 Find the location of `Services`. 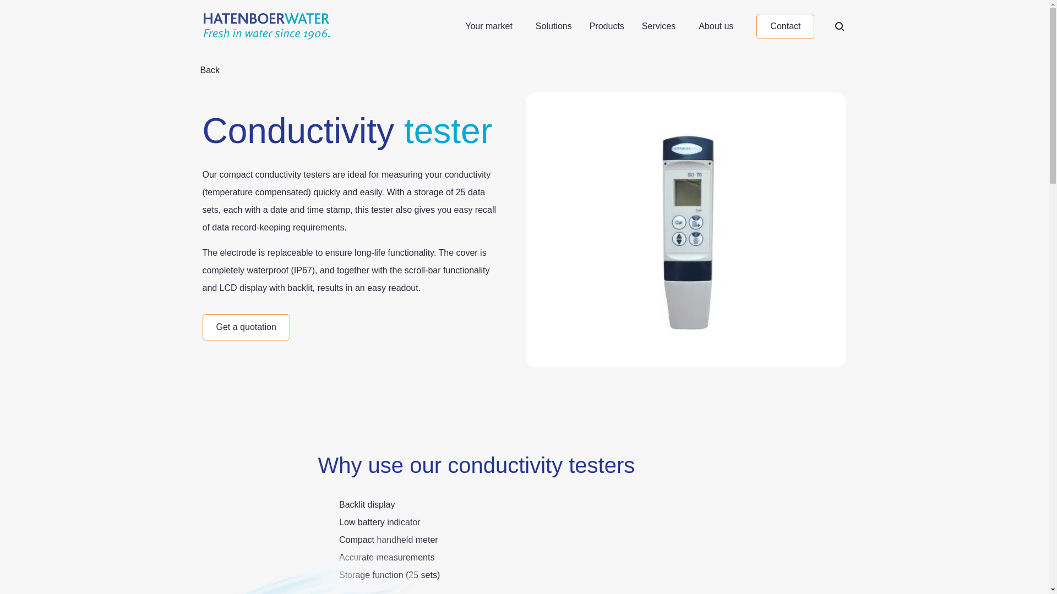

Services is located at coordinates (661, 26).